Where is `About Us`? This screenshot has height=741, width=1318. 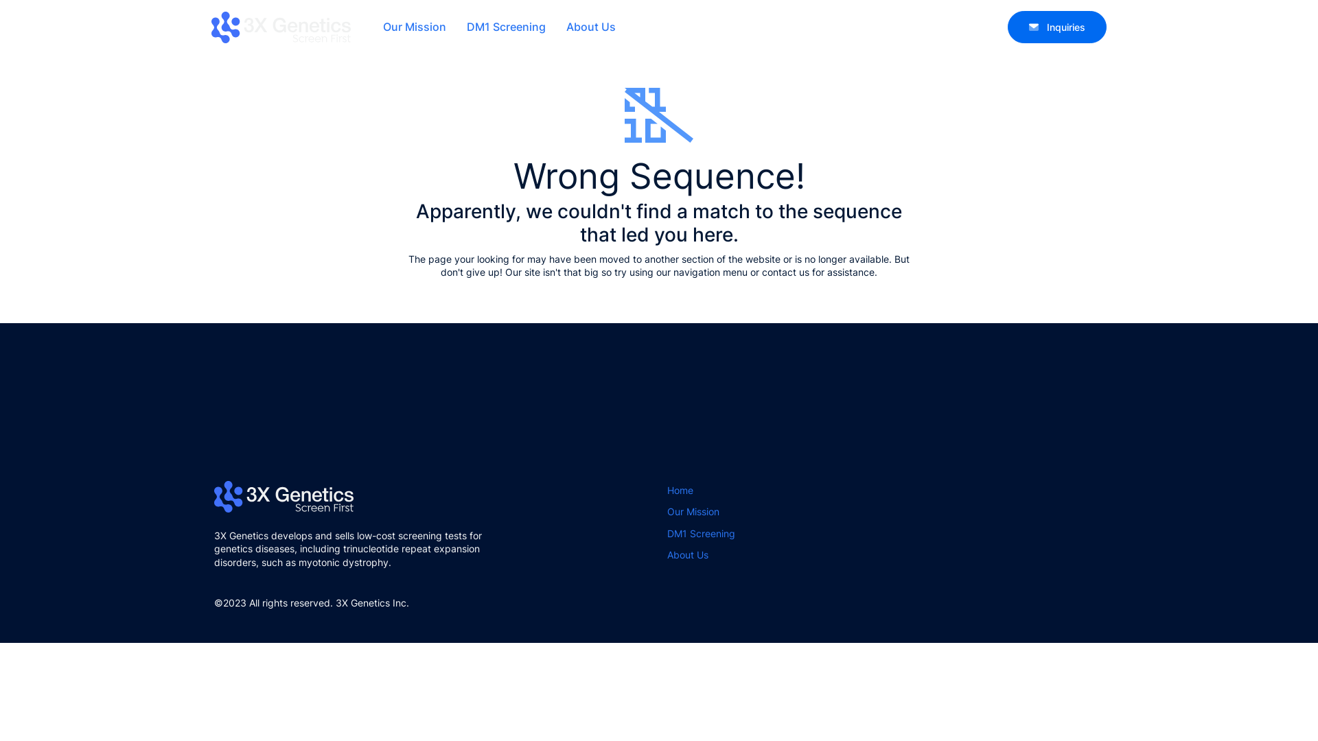 About Us is located at coordinates (591, 27).